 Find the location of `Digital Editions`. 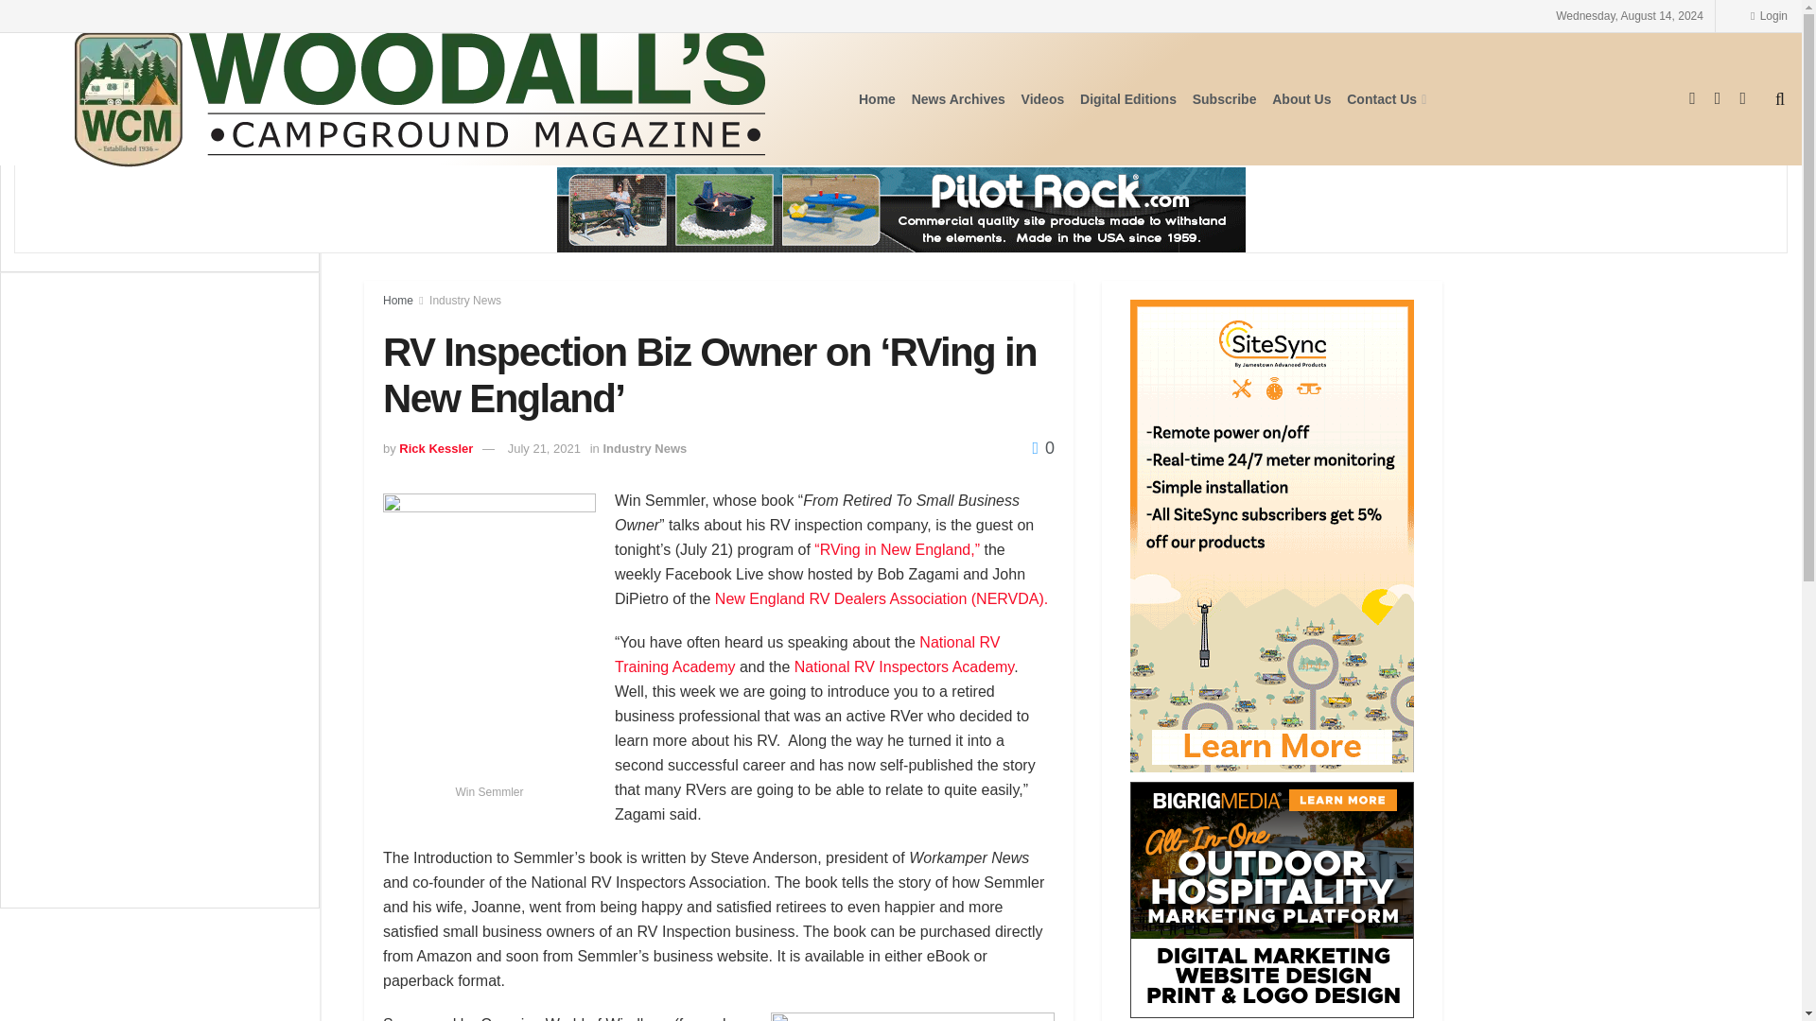

Digital Editions is located at coordinates (1128, 98).